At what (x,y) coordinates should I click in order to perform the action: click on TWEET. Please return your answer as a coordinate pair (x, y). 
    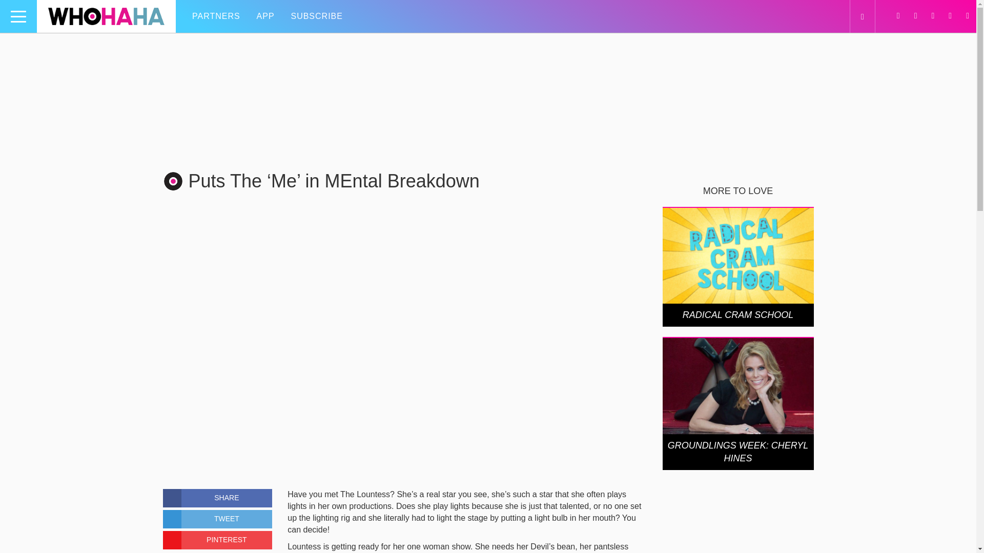
    Looking at the image, I should click on (217, 519).